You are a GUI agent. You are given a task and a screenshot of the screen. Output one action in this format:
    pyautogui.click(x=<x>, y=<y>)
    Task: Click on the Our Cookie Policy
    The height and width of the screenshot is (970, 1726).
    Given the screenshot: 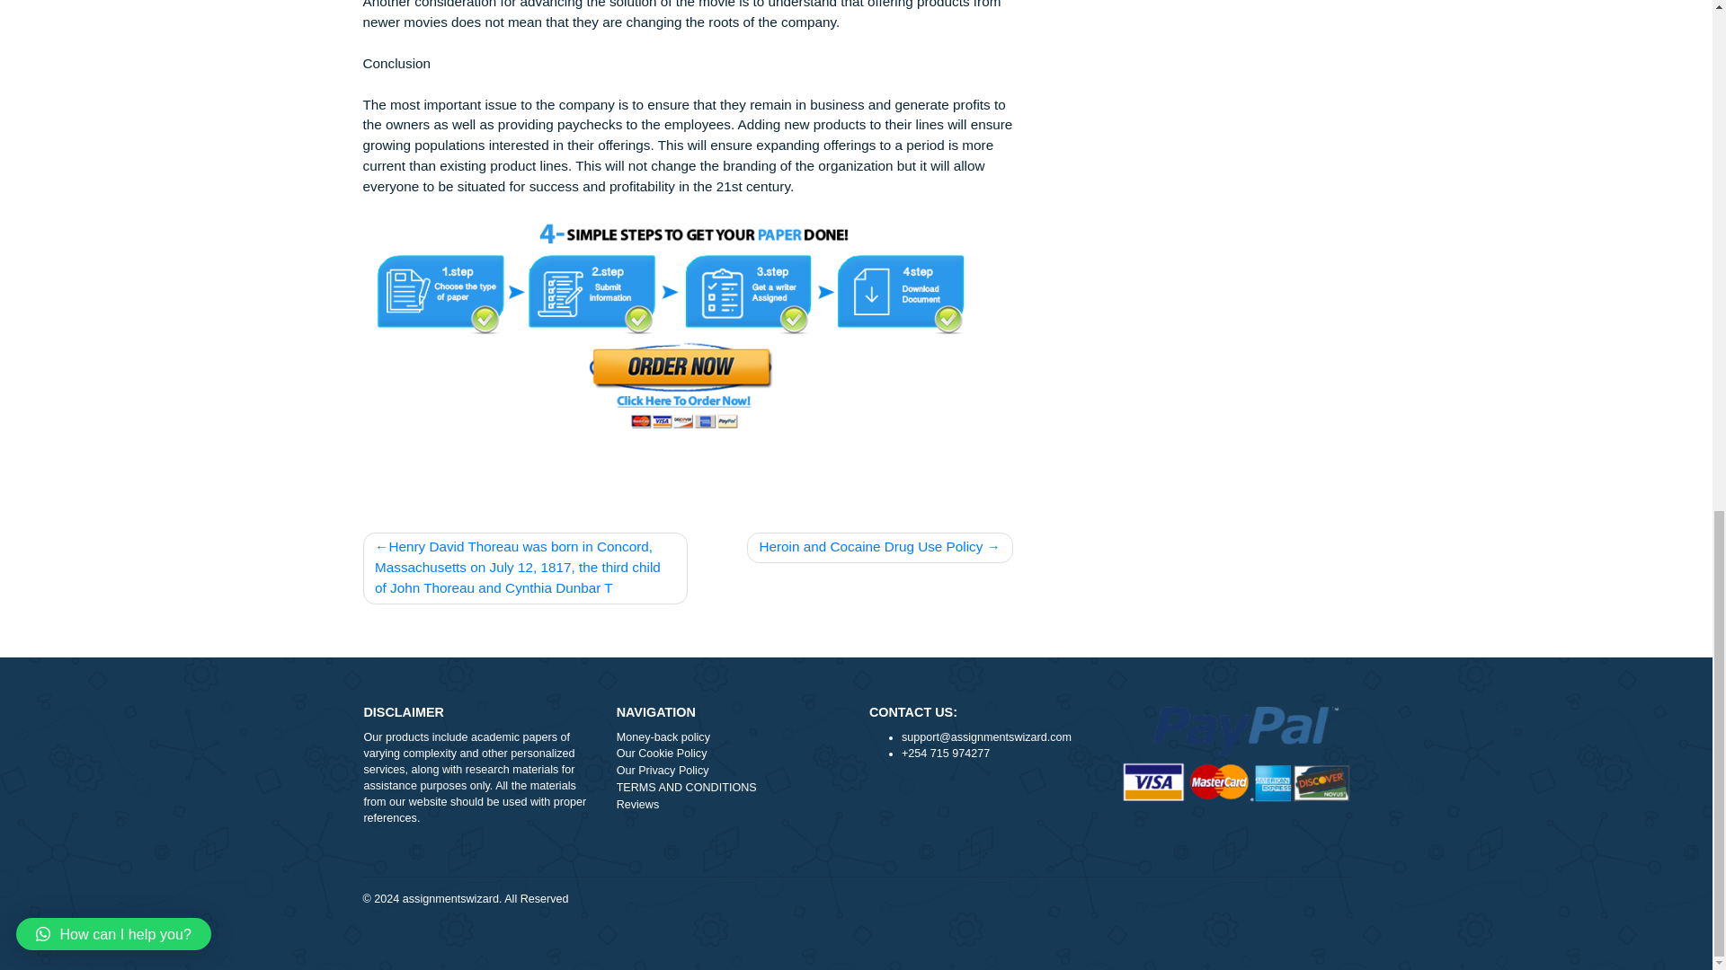 What is the action you would take?
    pyautogui.click(x=812, y=958)
    